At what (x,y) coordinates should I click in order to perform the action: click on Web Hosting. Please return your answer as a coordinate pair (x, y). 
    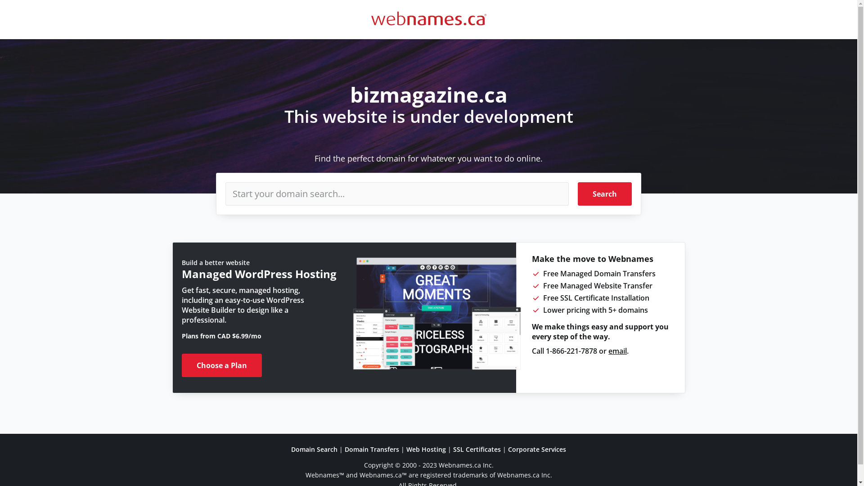
    Looking at the image, I should click on (426, 449).